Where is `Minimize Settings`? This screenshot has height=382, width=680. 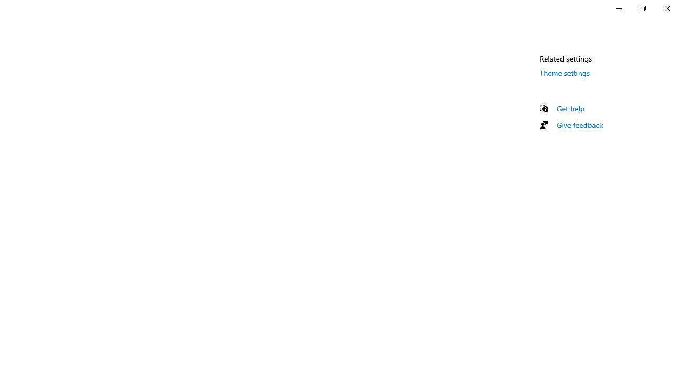
Minimize Settings is located at coordinates (618, 8).